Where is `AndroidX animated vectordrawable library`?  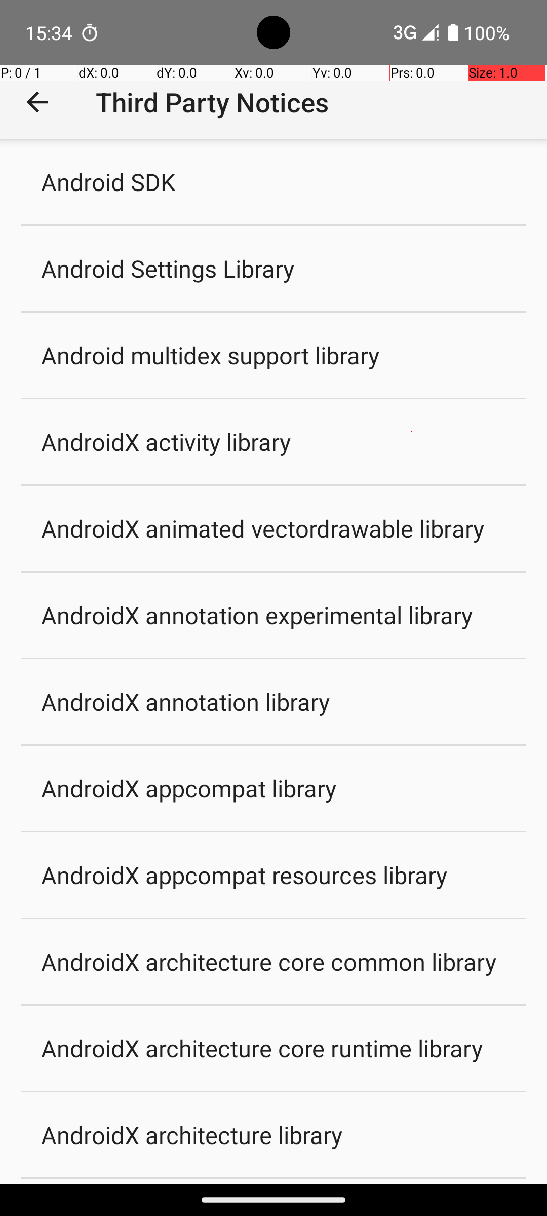 AndroidX animated vectordrawable library is located at coordinates (262, 528).